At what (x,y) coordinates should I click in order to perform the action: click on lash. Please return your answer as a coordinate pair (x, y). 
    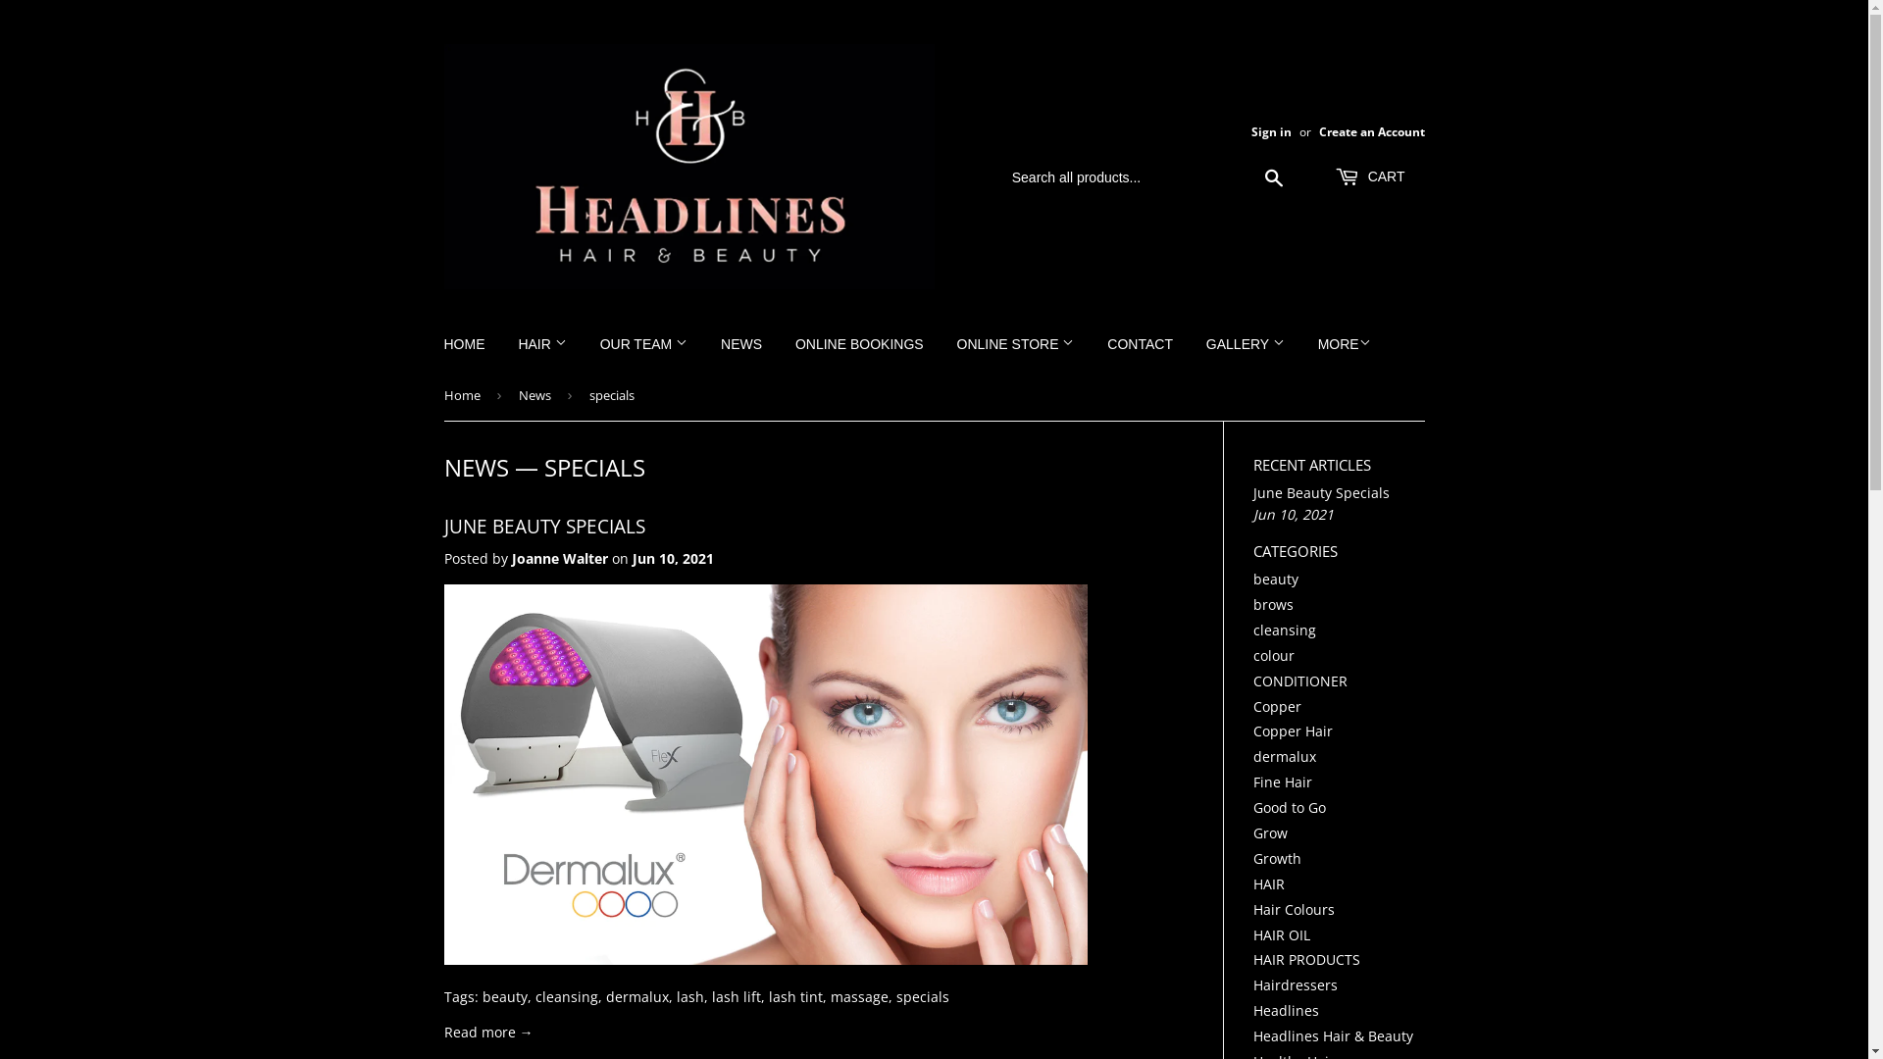
    Looking at the image, I should click on (690, 996).